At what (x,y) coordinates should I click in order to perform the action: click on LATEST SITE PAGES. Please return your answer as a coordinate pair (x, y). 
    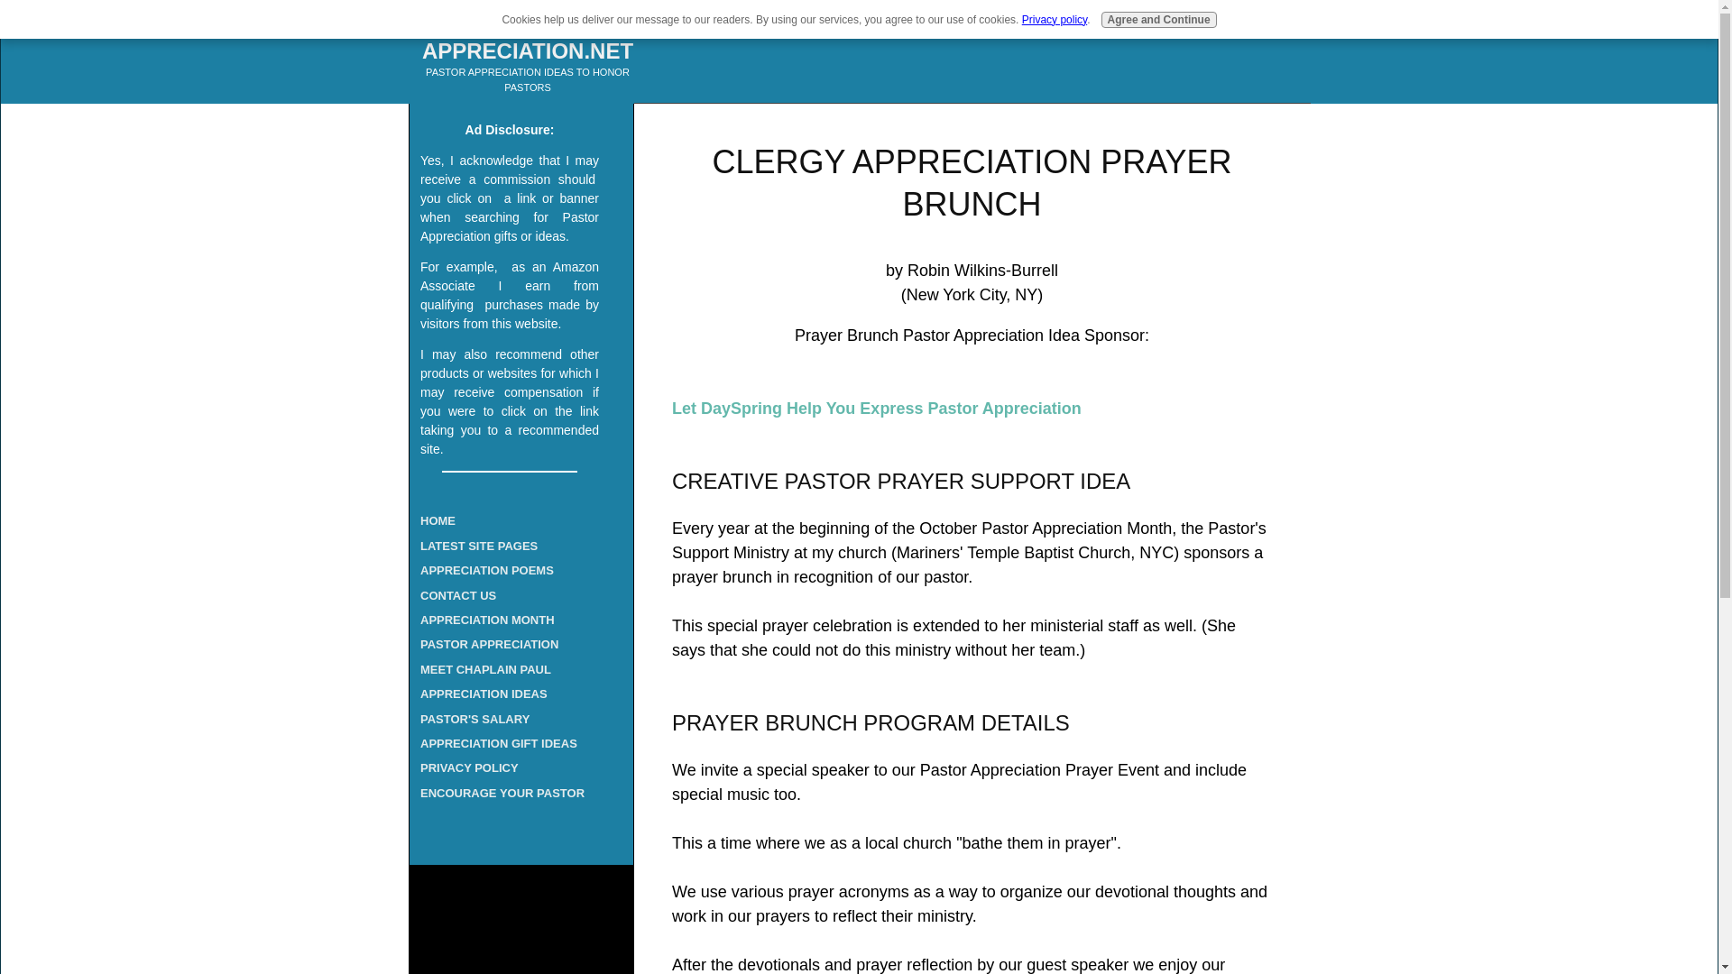
    Looking at the image, I should click on (510, 545).